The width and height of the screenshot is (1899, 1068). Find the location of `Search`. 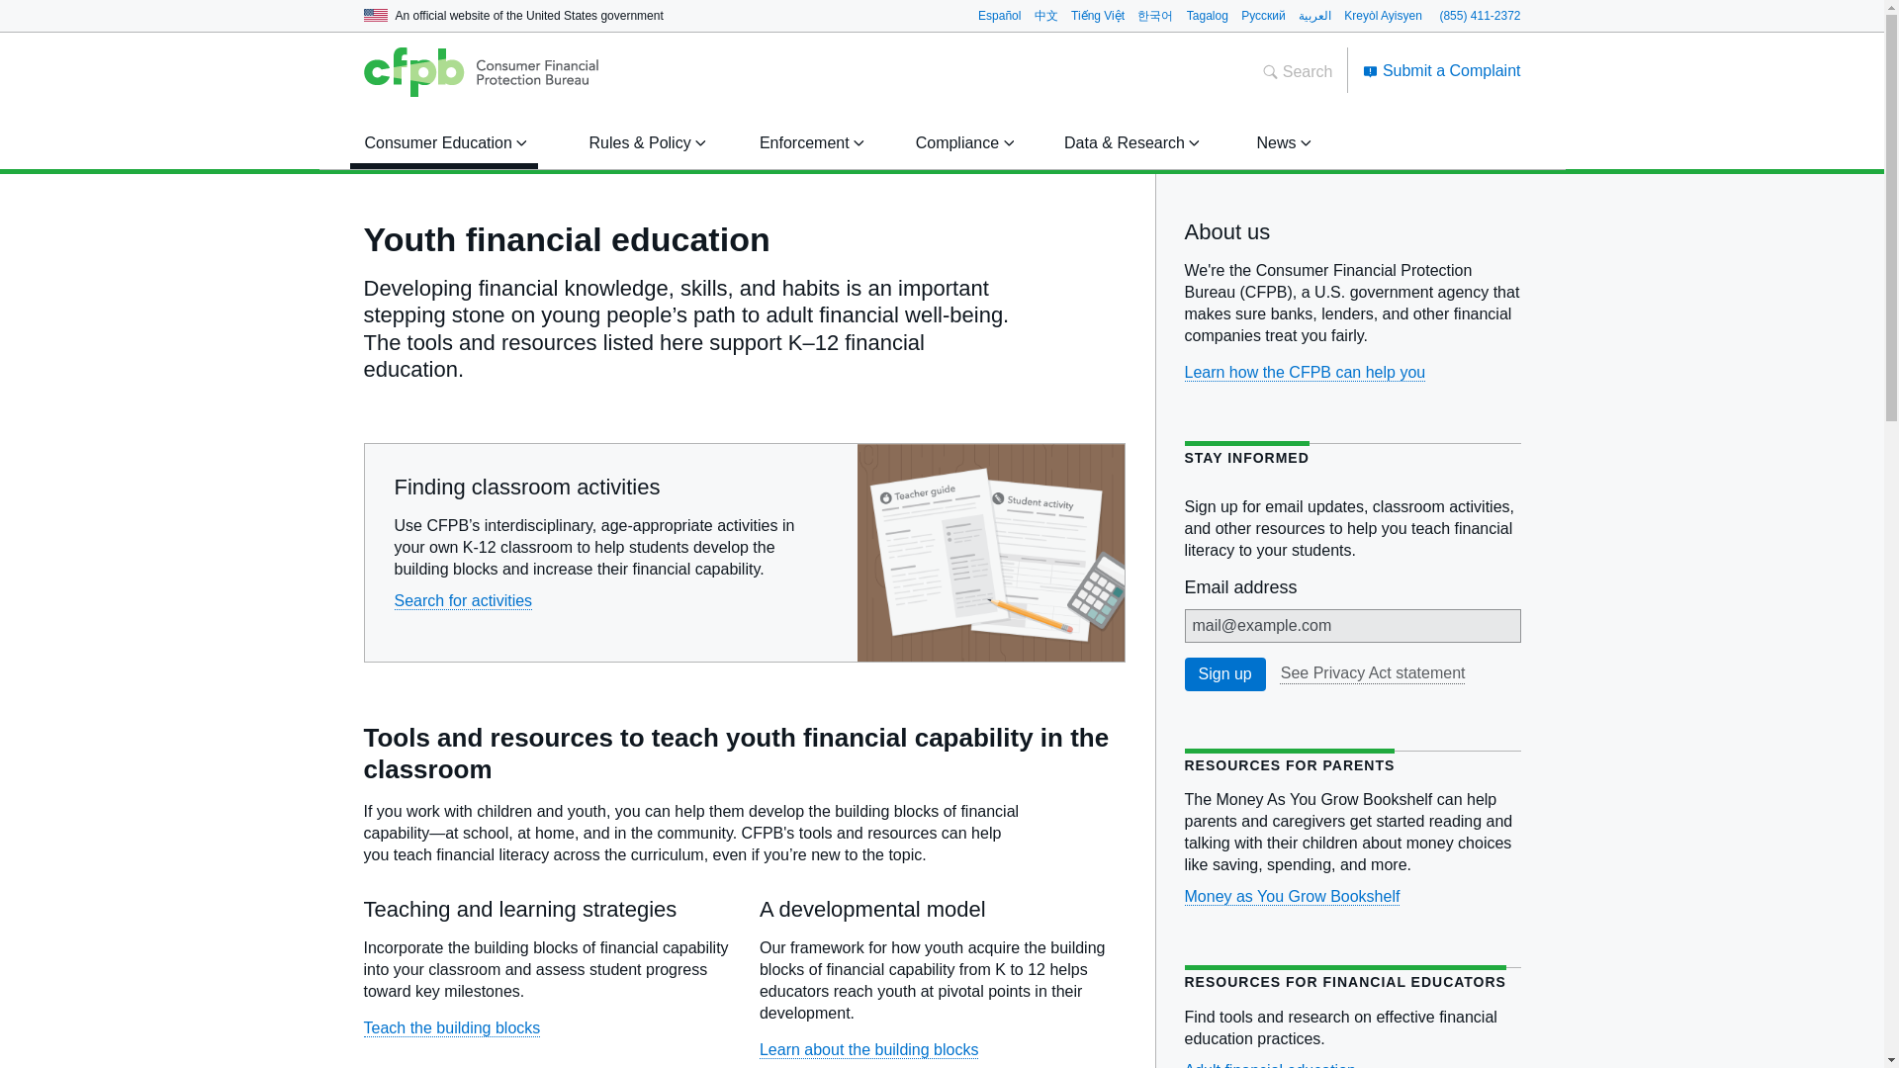

Search is located at coordinates (1298, 71).